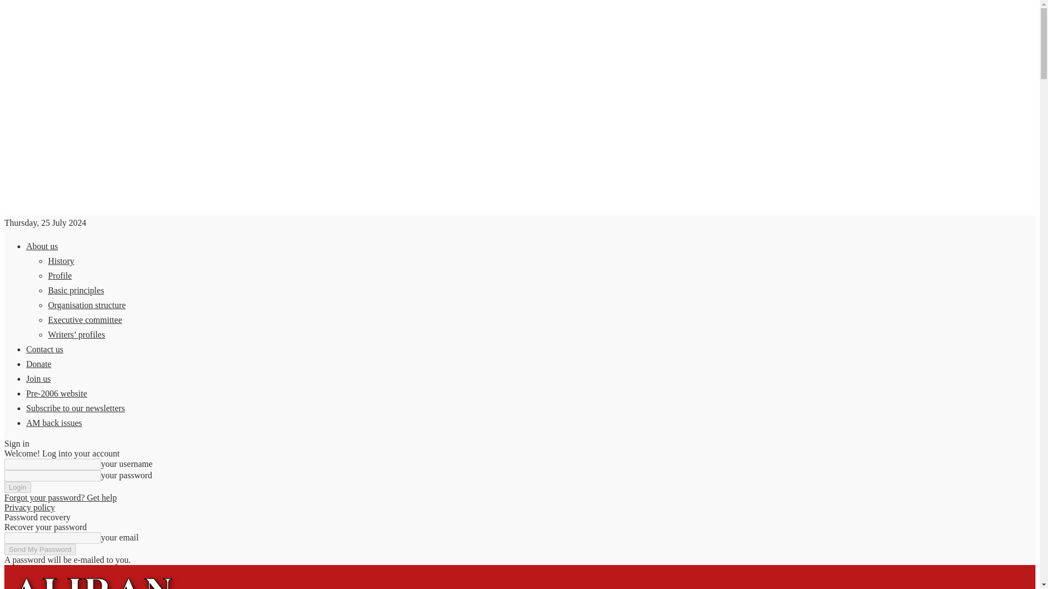  I want to click on Executive committee, so click(85, 320).